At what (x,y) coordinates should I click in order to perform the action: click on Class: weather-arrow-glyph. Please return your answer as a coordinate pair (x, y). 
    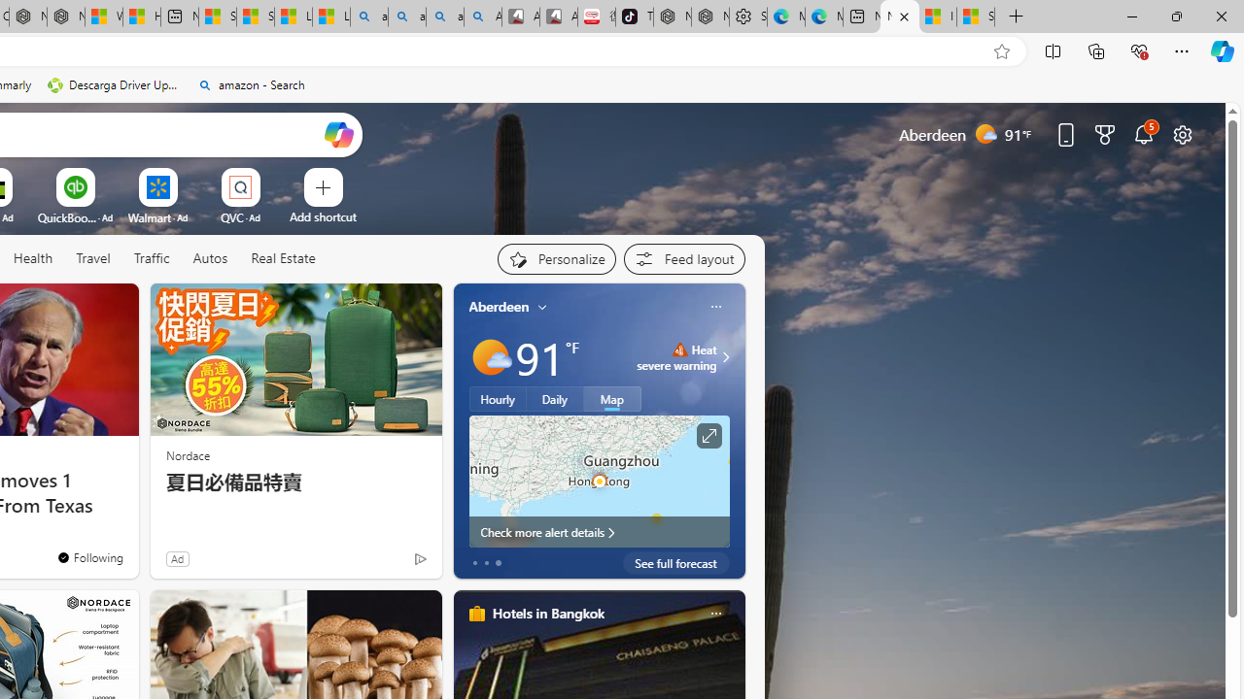
    Looking at the image, I should click on (725, 357).